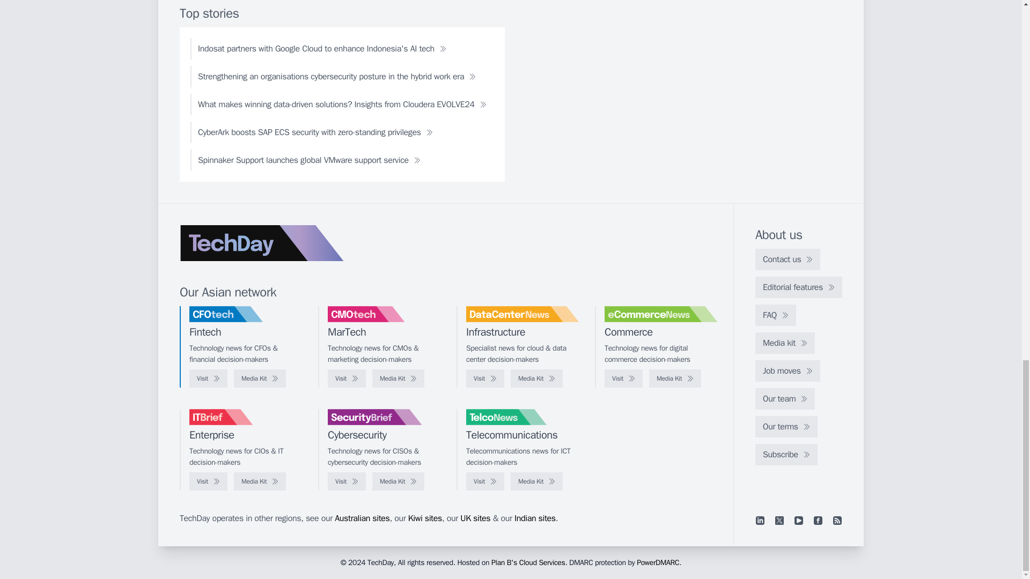 The width and height of the screenshot is (1030, 579). I want to click on Media Kit, so click(675, 378).